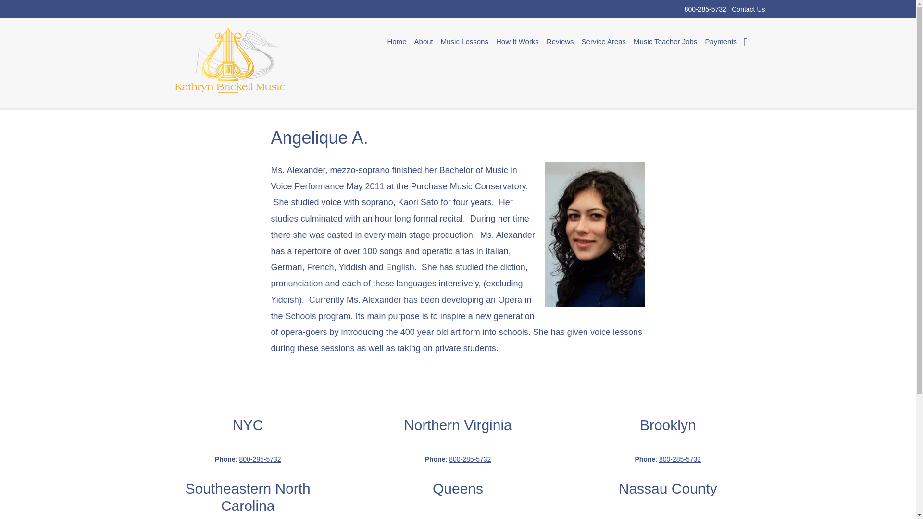 The height and width of the screenshot is (519, 923). What do you see at coordinates (464, 41) in the screenshot?
I see `Music Lessons` at bounding box center [464, 41].